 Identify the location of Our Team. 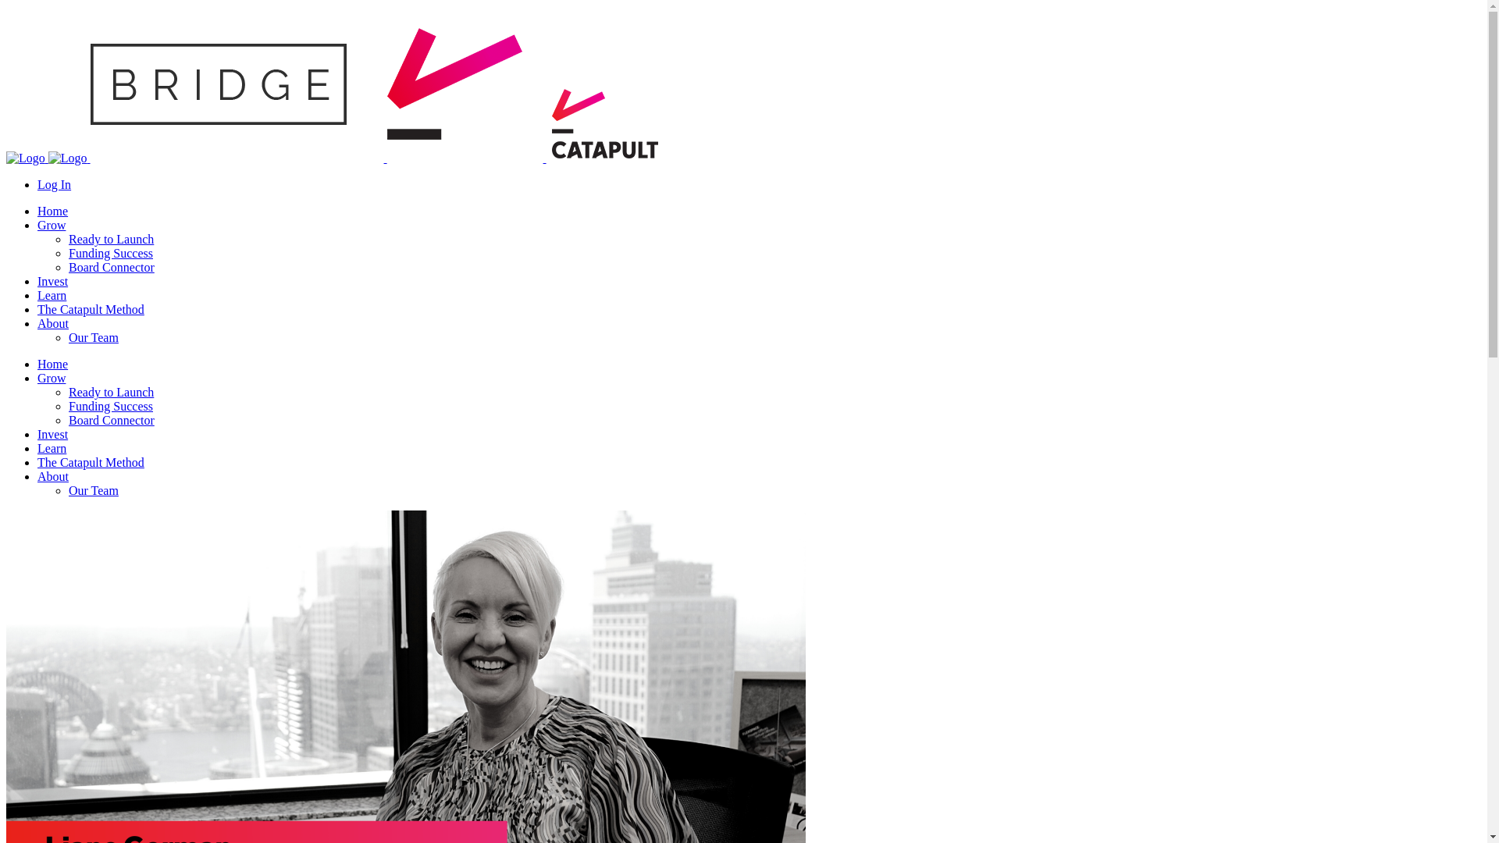
(94, 490).